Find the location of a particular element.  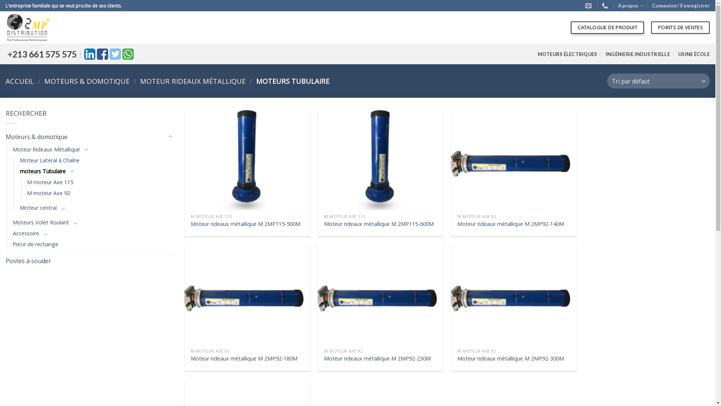

Moteur central is located at coordinates (38, 208).